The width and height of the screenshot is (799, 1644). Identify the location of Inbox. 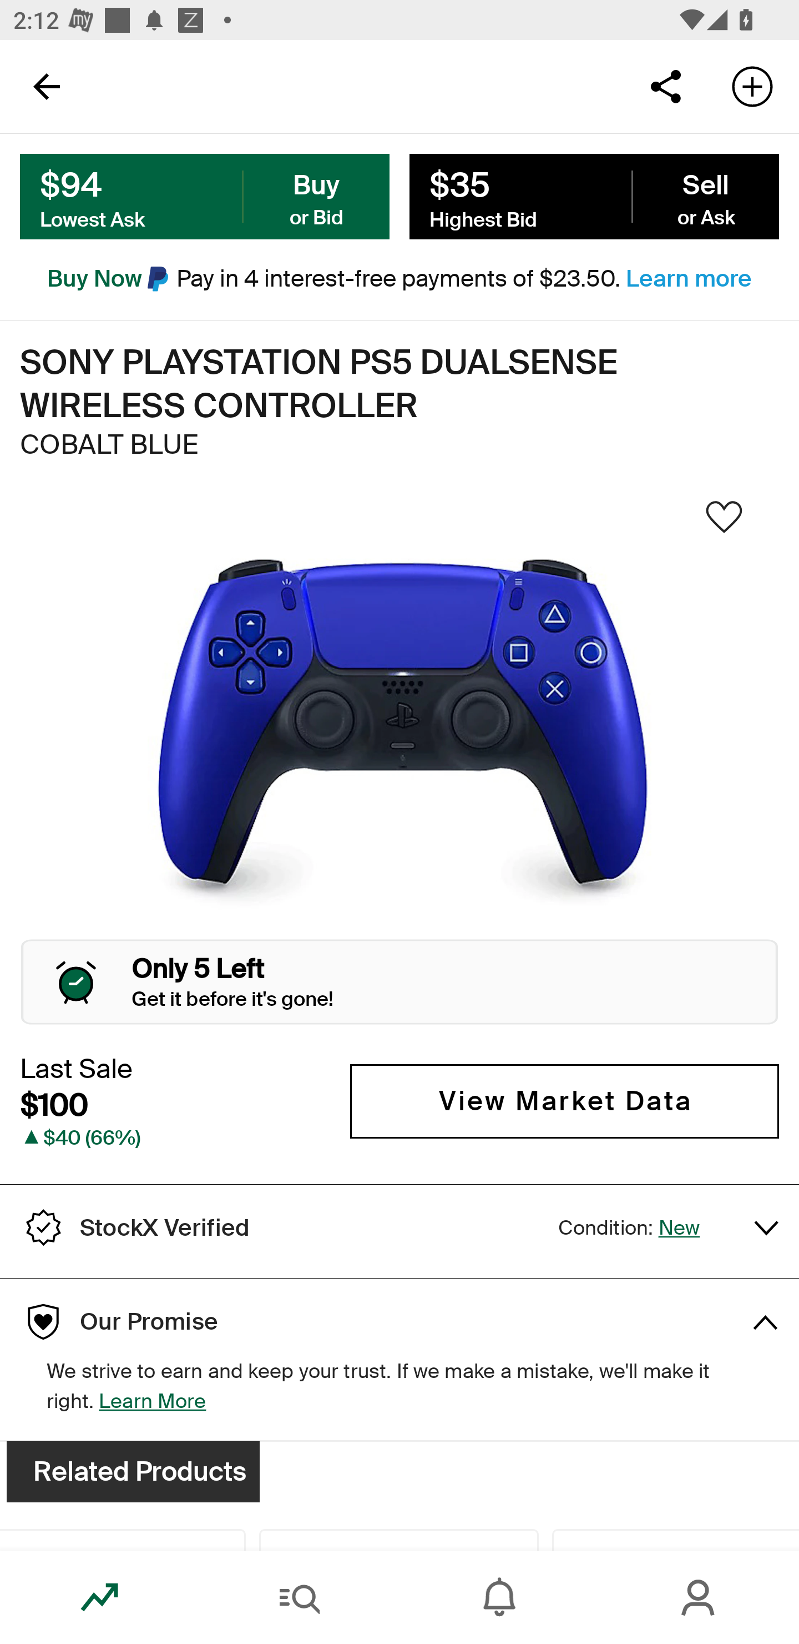
(499, 1597).